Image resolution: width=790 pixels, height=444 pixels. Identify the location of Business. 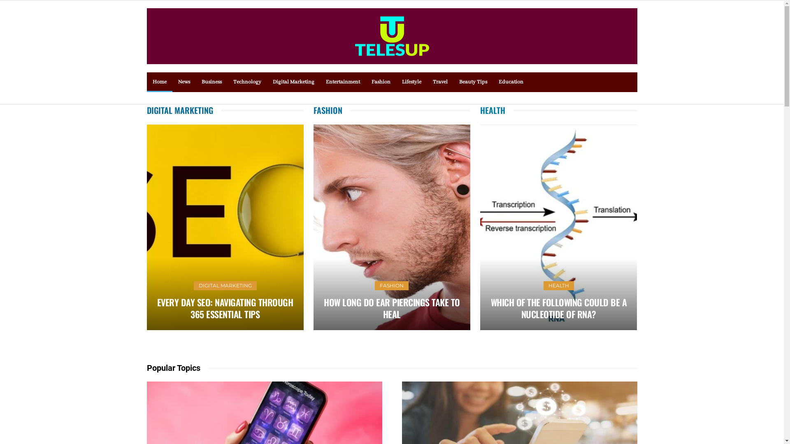
(211, 82).